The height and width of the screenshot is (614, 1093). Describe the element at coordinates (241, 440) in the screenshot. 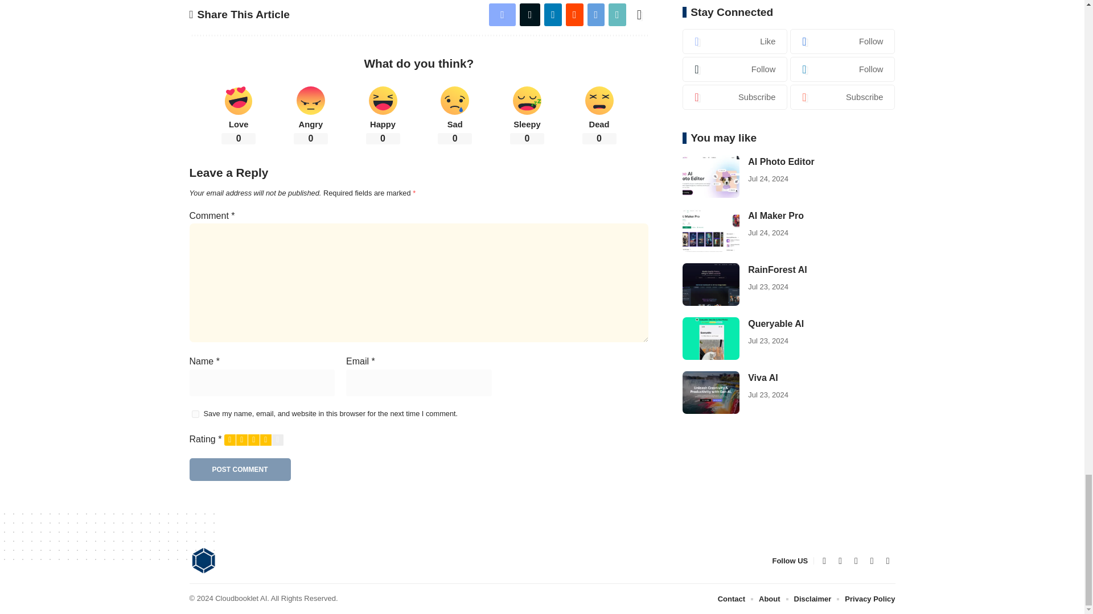

I see `2 Stars` at that location.